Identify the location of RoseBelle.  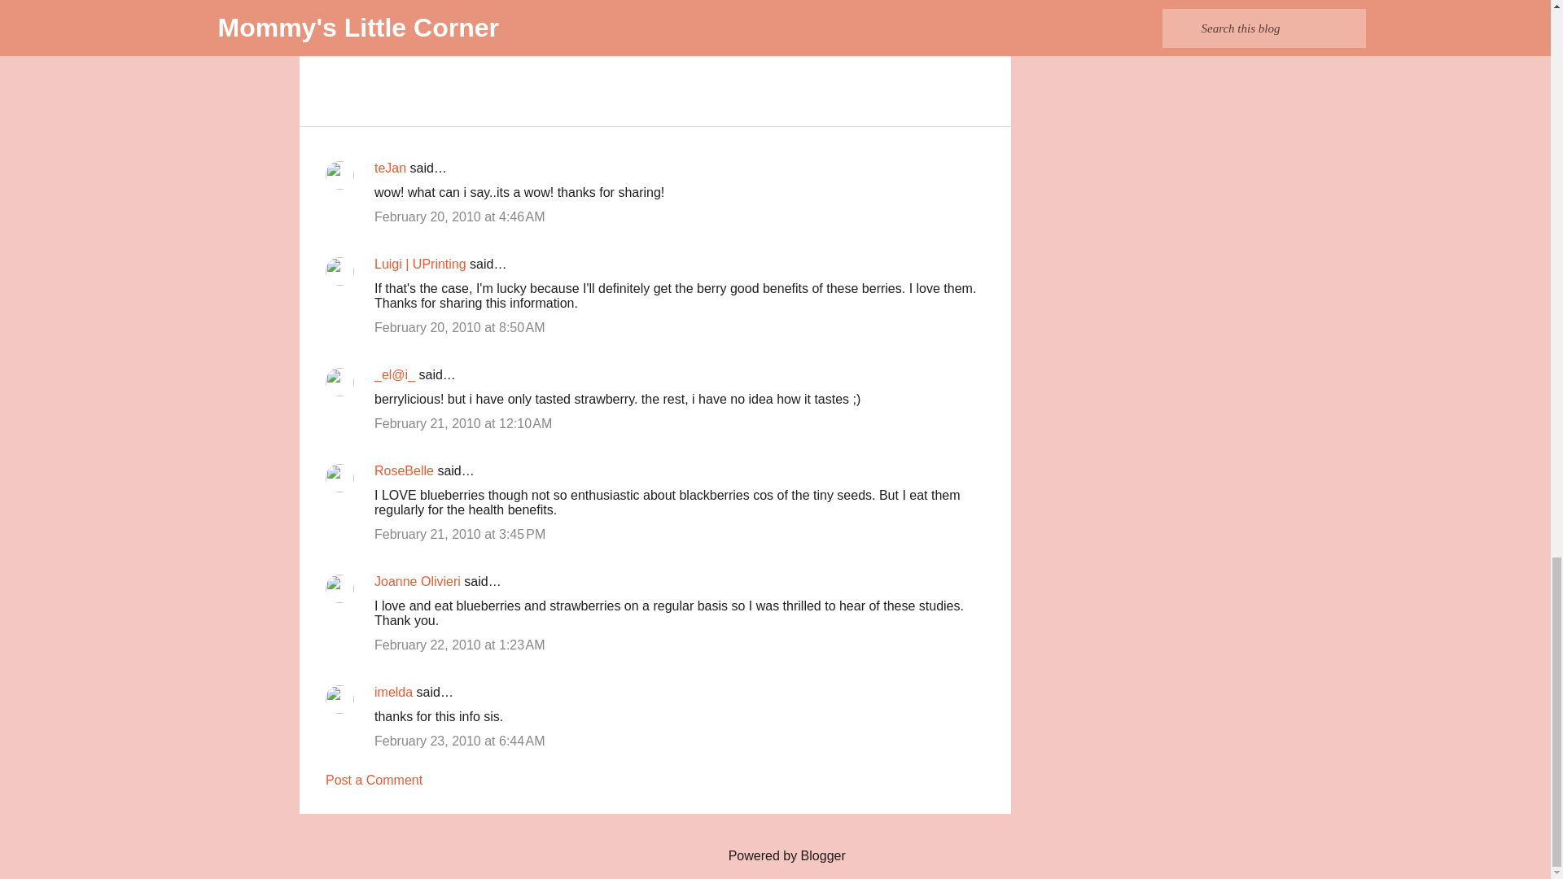
(404, 470).